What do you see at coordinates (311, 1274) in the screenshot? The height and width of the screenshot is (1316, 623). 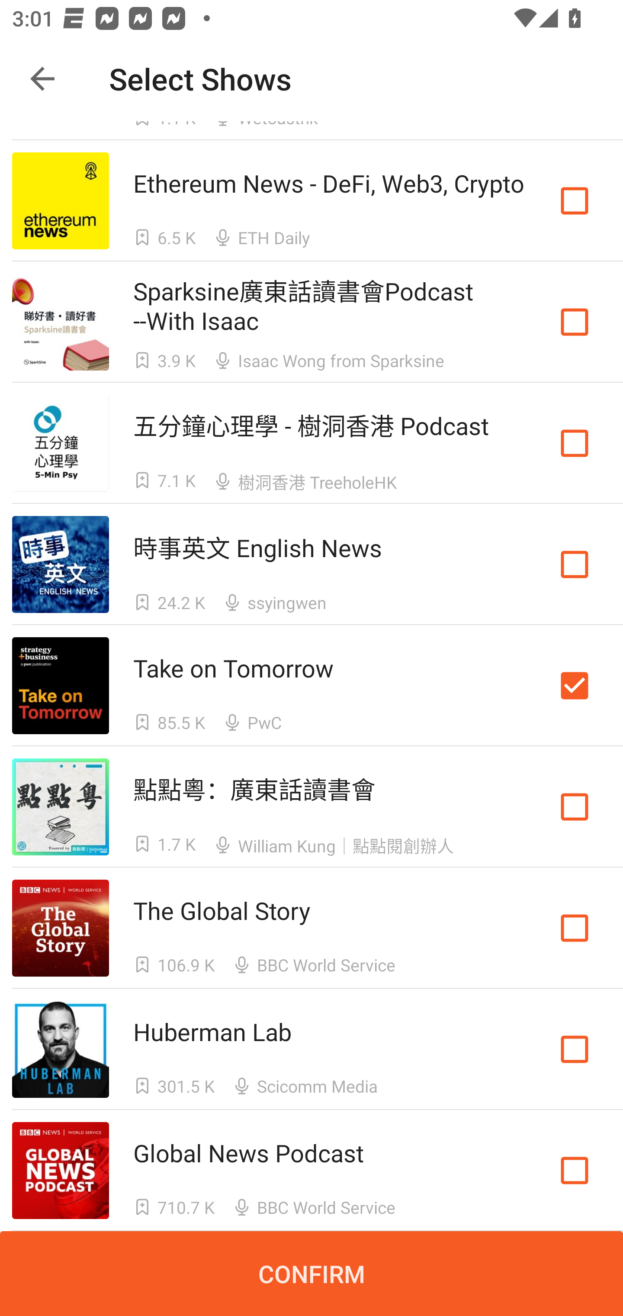 I see `CONFIRM` at bounding box center [311, 1274].